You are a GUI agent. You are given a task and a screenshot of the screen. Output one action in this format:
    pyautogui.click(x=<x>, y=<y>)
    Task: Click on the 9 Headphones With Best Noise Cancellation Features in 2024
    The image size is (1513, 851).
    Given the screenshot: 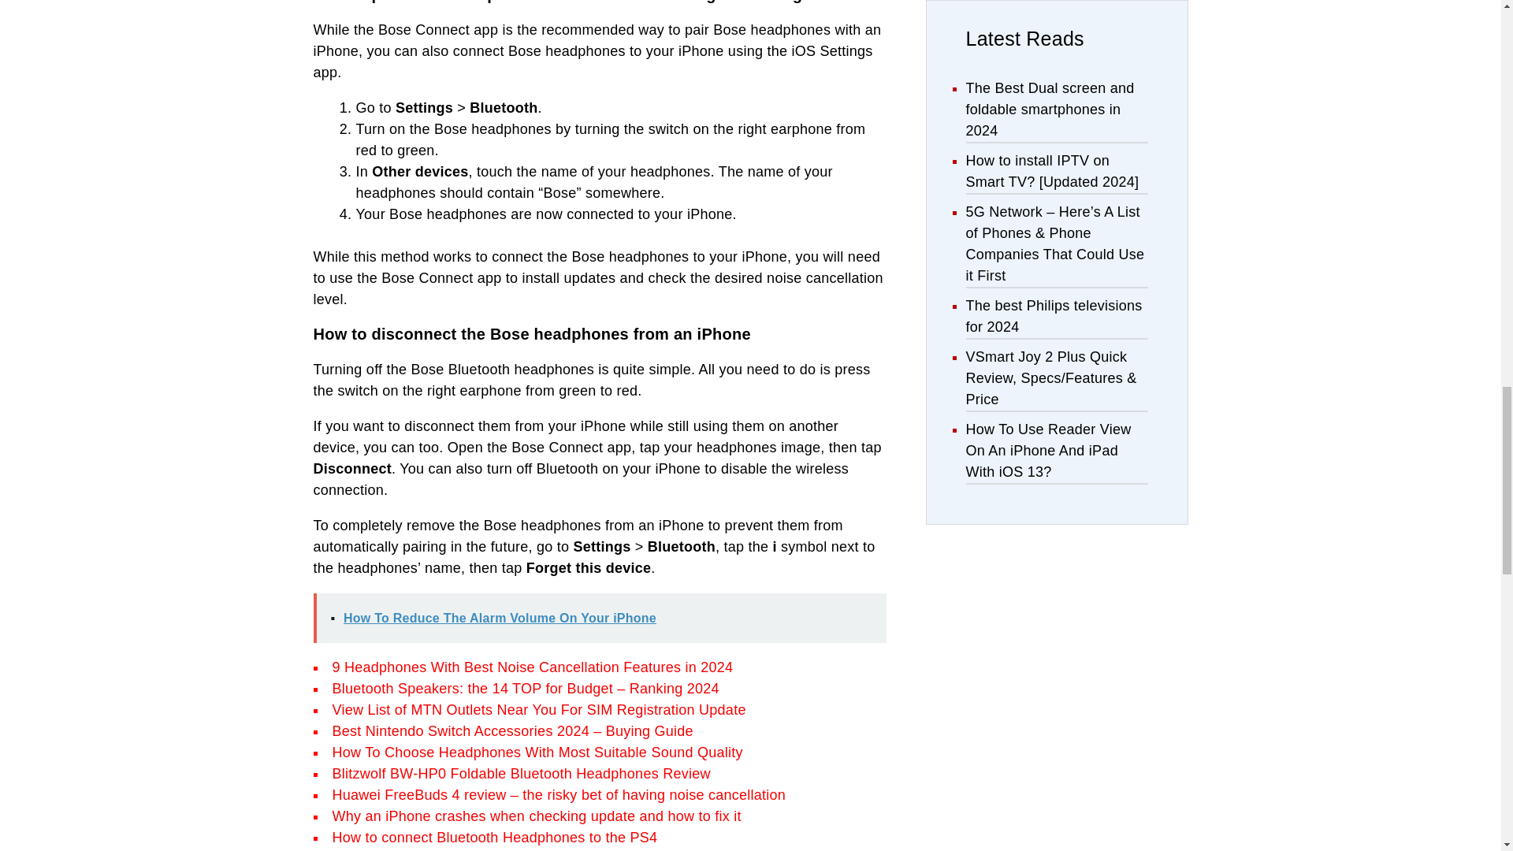 What is the action you would take?
    pyautogui.click(x=533, y=667)
    